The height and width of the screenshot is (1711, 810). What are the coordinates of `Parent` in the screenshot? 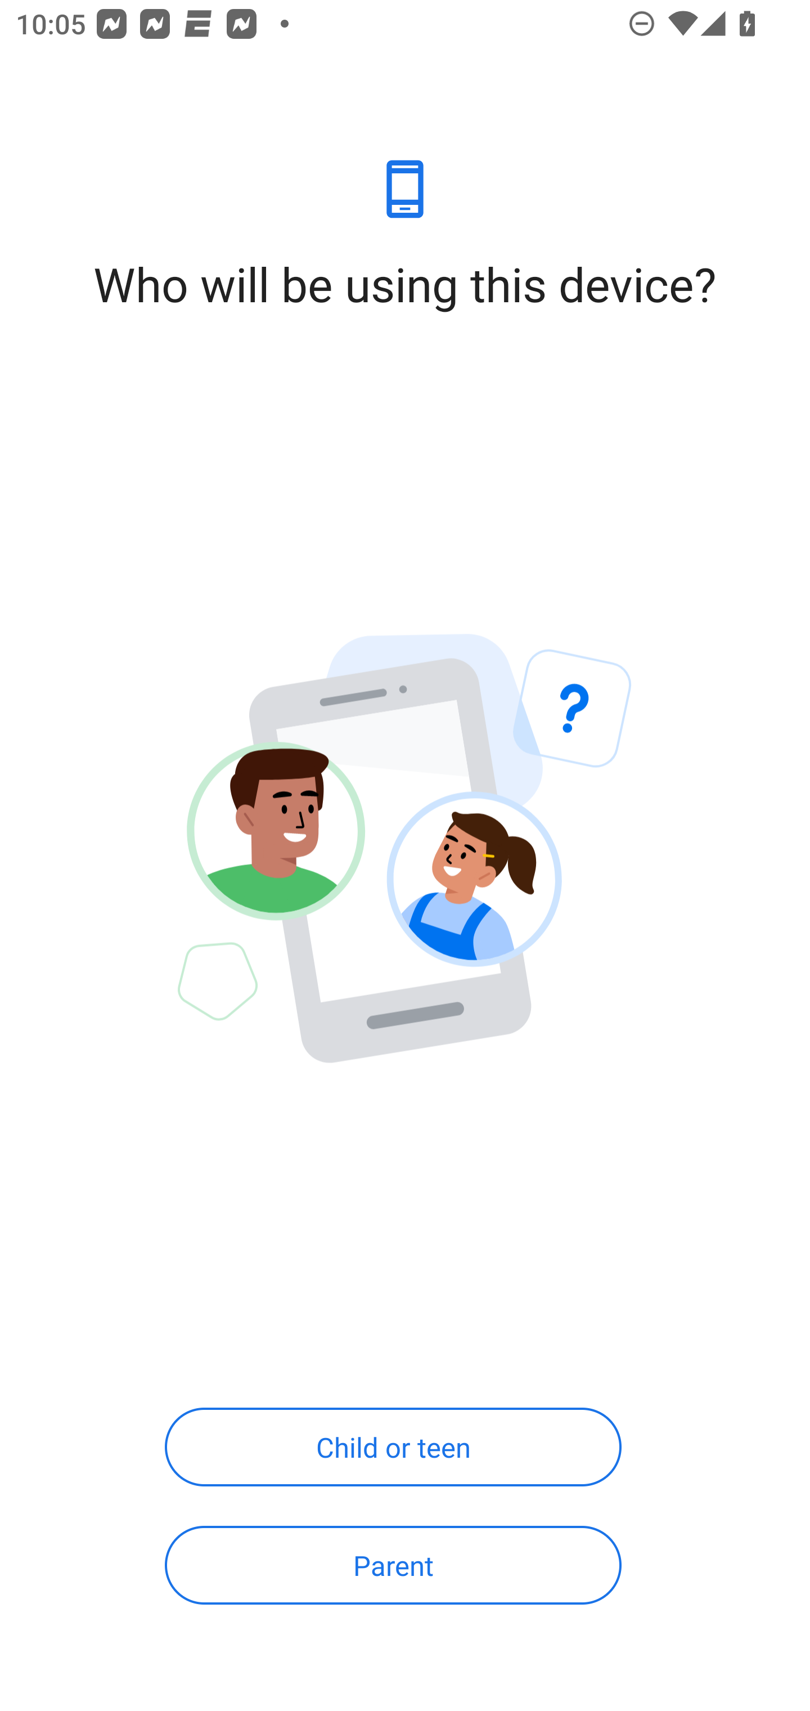 It's located at (393, 1565).